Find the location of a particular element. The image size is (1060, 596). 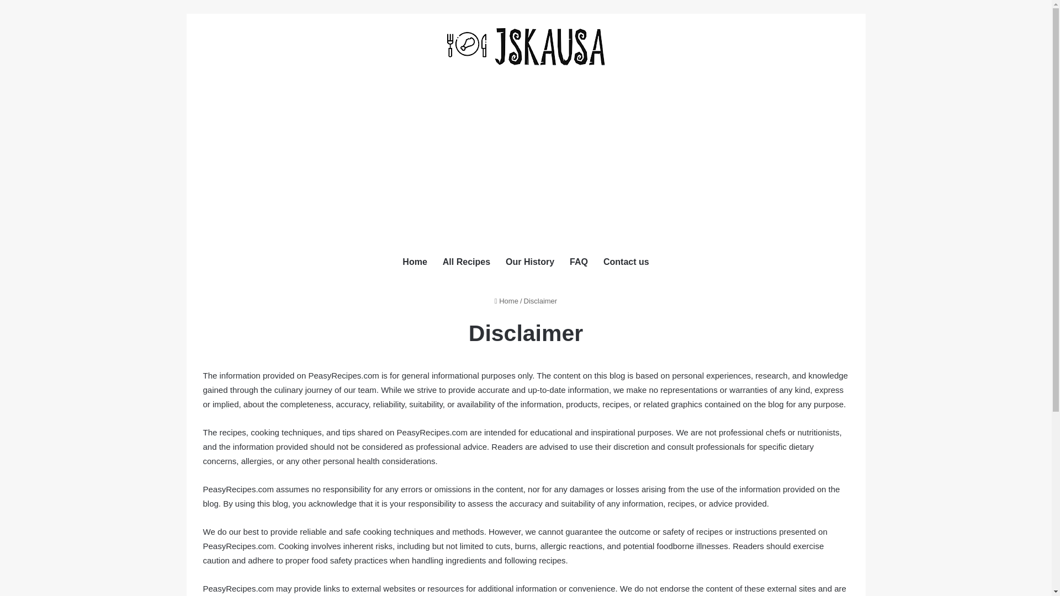

 JSKAUSA is located at coordinates (526, 47).